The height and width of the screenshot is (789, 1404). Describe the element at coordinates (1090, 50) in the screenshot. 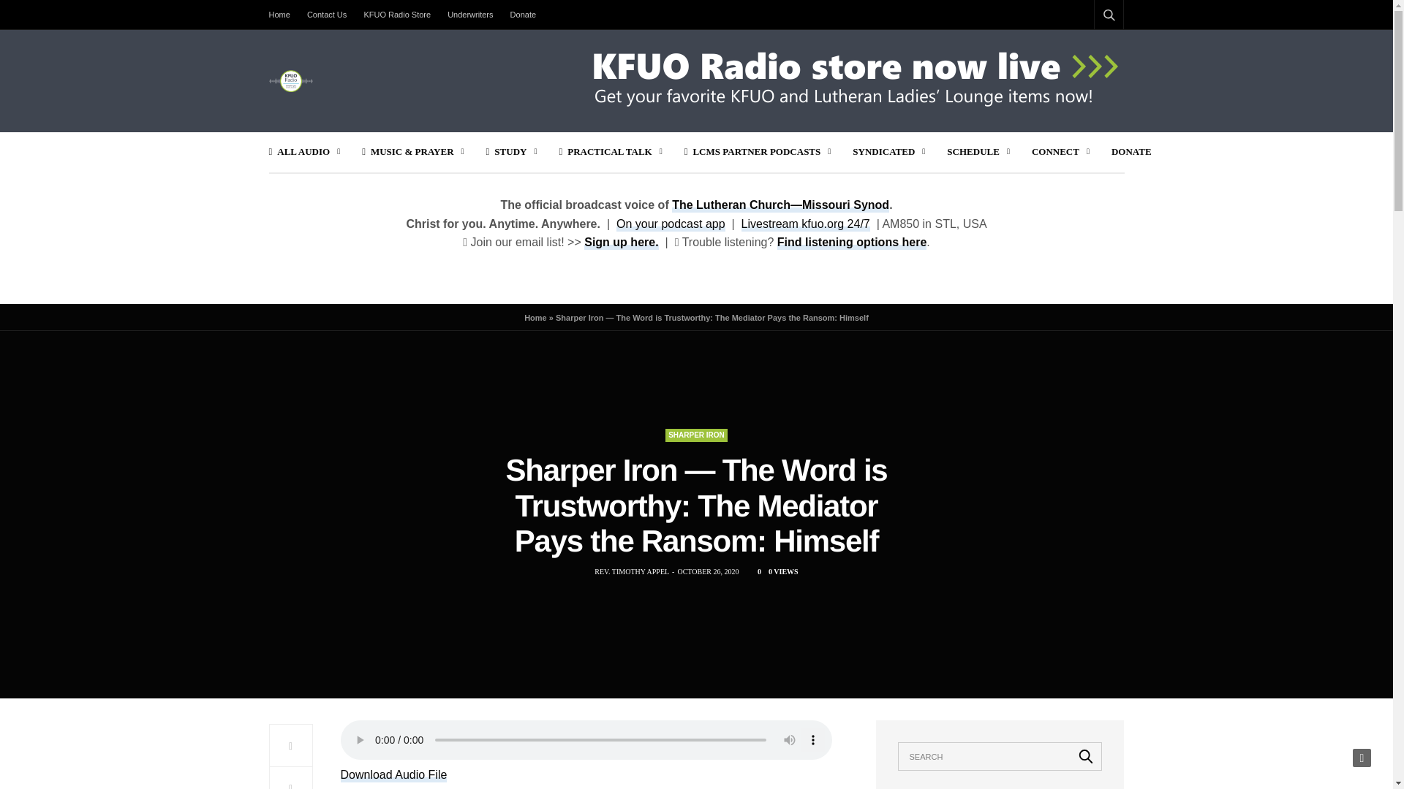

I see `Search` at that location.